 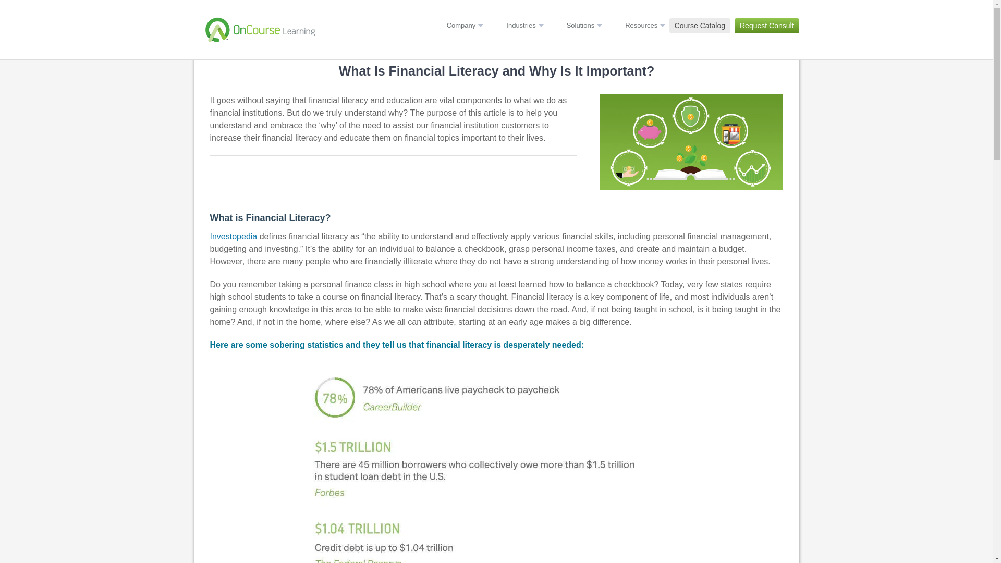 What do you see at coordinates (766, 26) in the screenshot?
I see `Request Consult` at bounding box center [766, 26].